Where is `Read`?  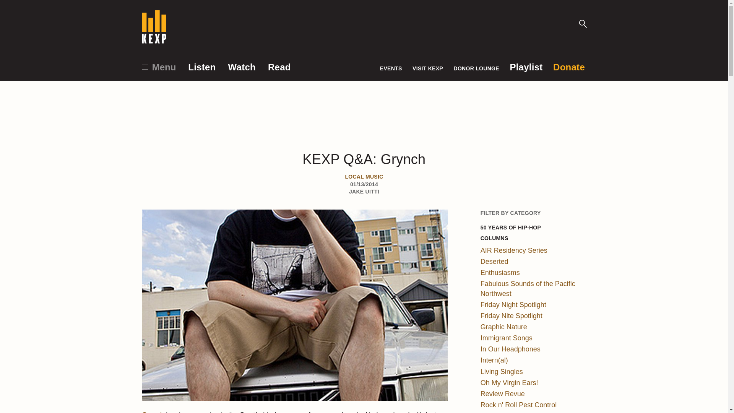
Read is located at coordinates (279, 67).